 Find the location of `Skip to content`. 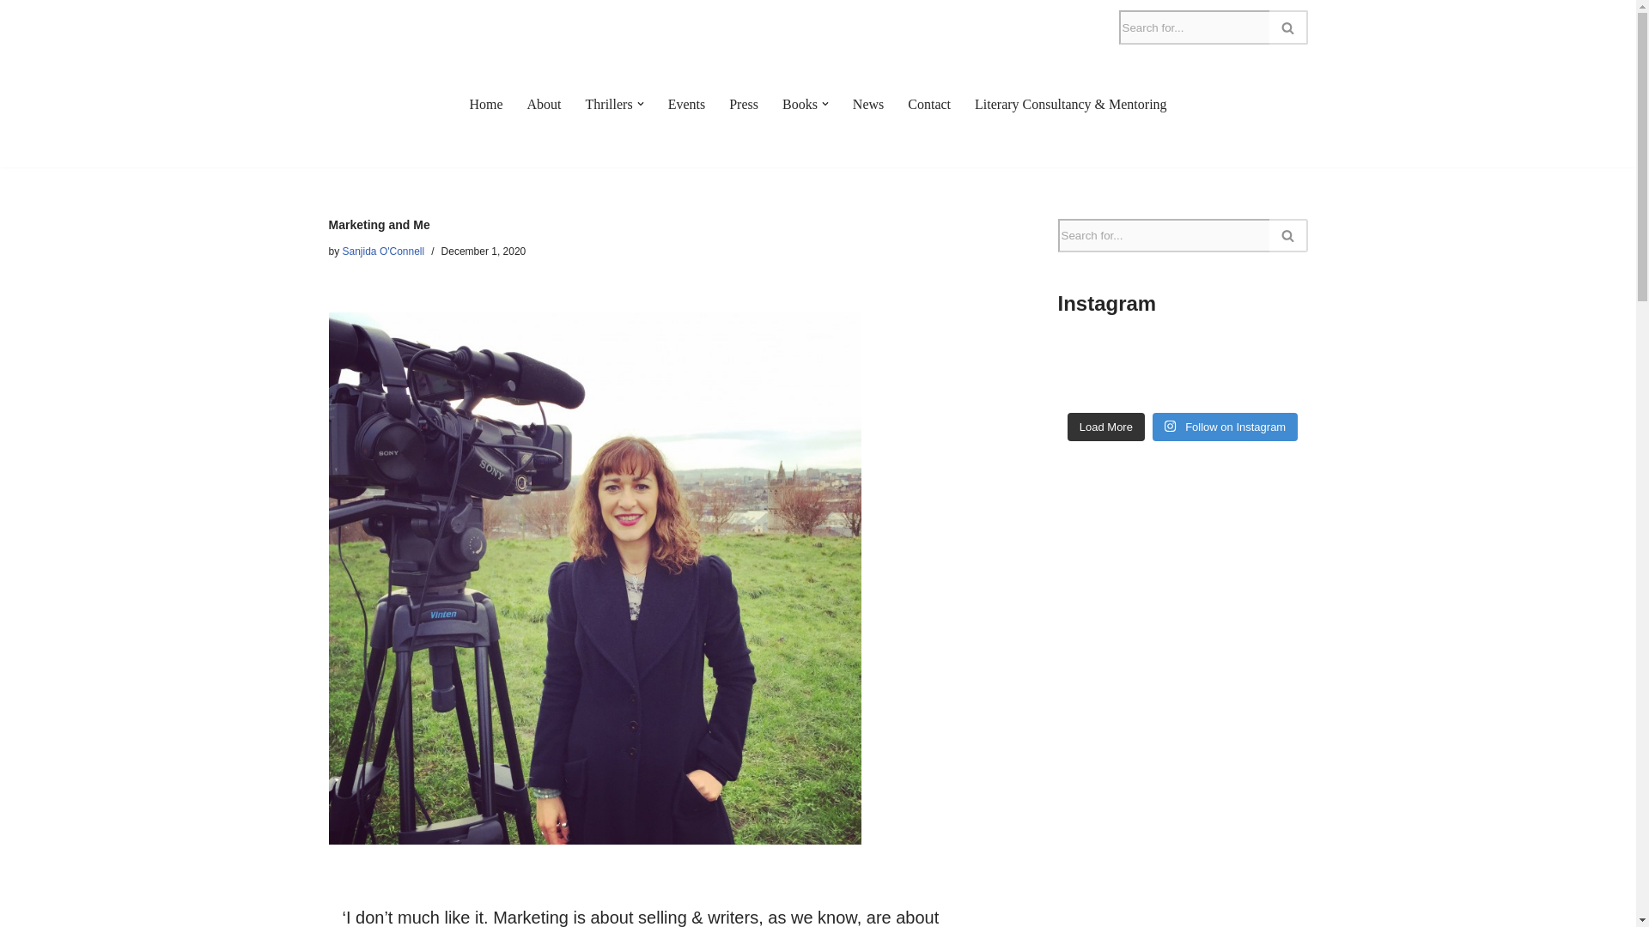

Skip to content is located at coordinates (13, 36).